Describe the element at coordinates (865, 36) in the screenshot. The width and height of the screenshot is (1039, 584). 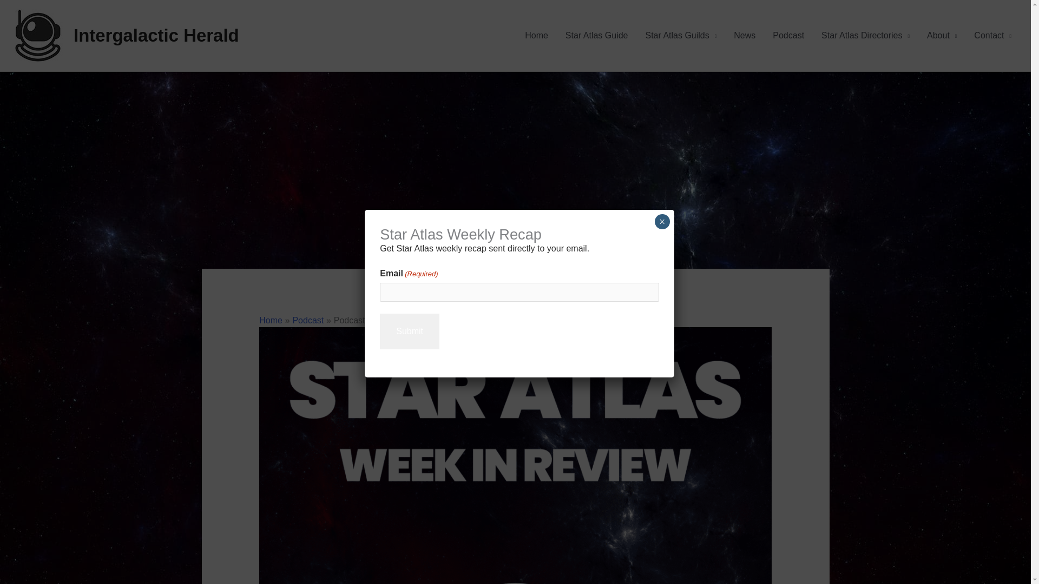
I see `Star Atlas Directories` at that location.